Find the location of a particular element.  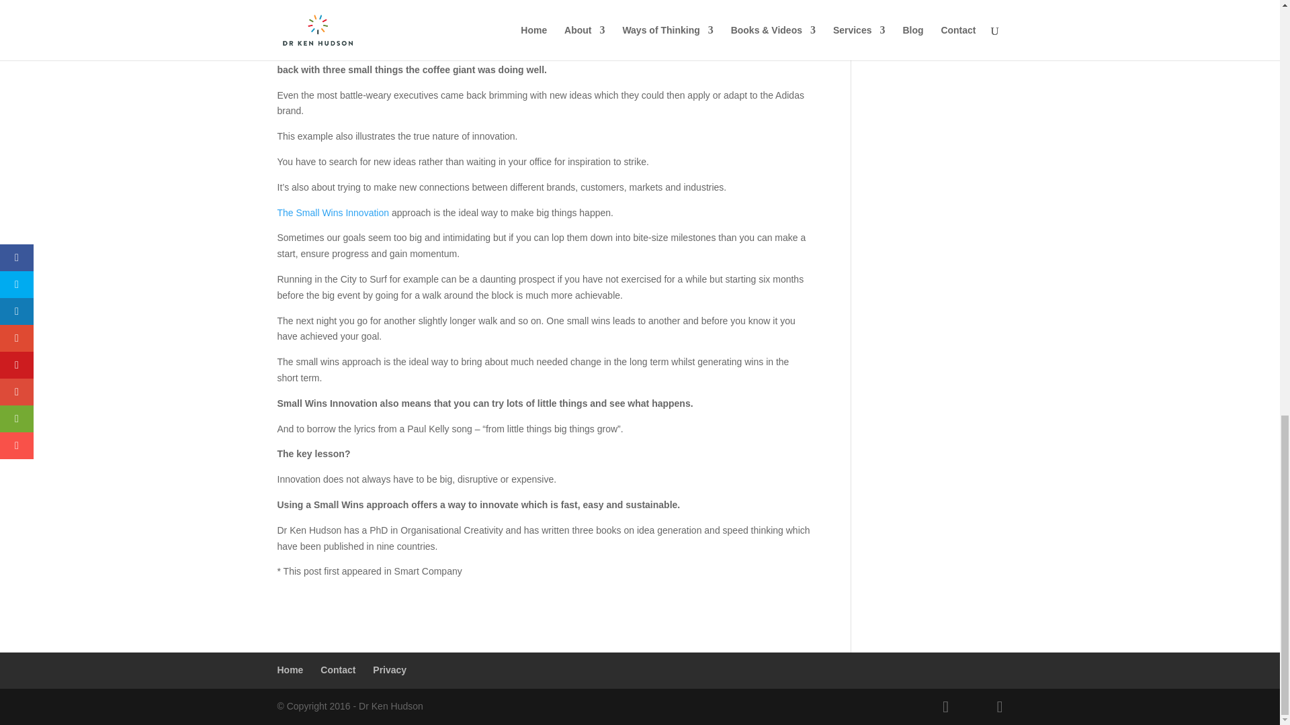

Contact is located at coordinates (337, 670).